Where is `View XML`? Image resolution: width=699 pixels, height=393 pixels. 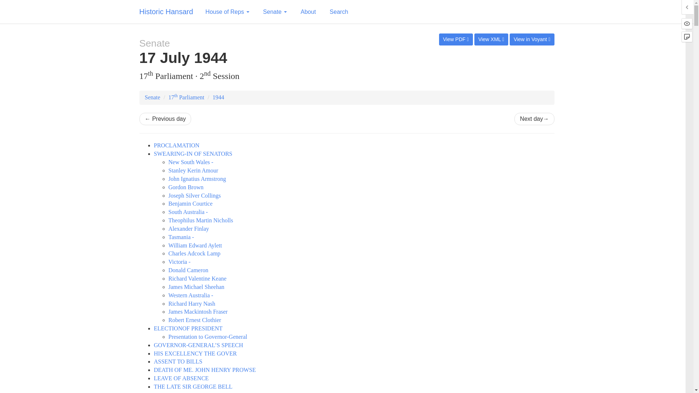 View XML is located at coordinates (491, 39).